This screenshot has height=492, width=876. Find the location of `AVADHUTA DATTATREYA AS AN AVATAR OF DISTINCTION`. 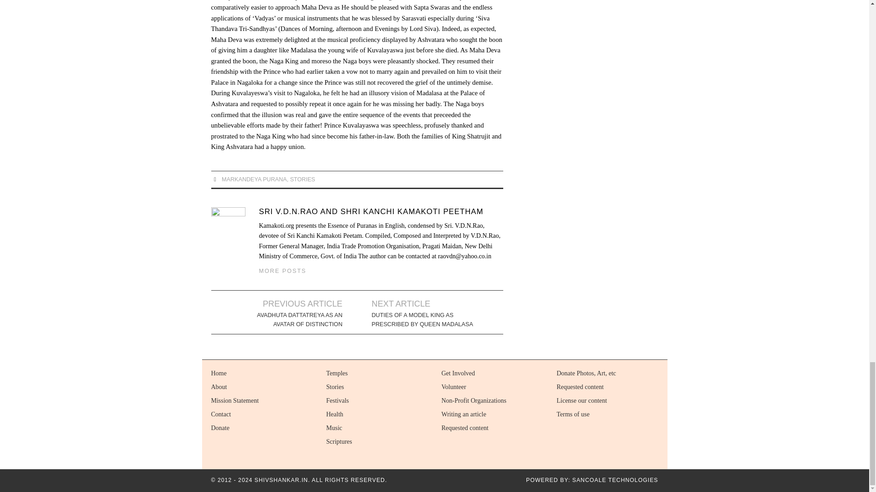

AVADHUTA DATTATREYA AS AN AVATAR OF DISTINCTION is located at coordinates (291, 320).